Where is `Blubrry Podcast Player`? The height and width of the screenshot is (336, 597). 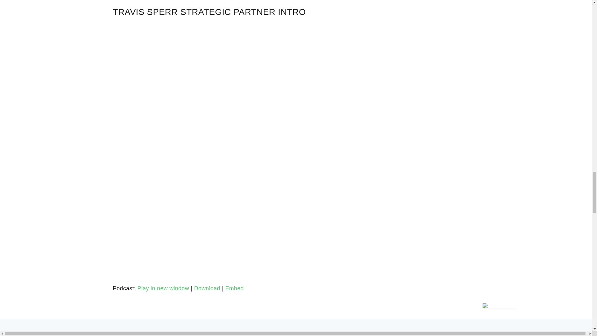
Blubrry Podcast Player is located at coordinates (296, 256).